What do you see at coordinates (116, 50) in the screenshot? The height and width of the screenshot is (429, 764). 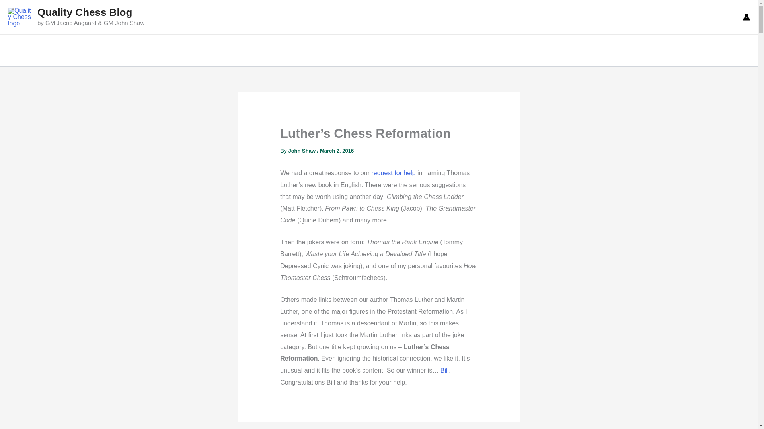 I see `Authors in Action` at bounding box center [116, 50].